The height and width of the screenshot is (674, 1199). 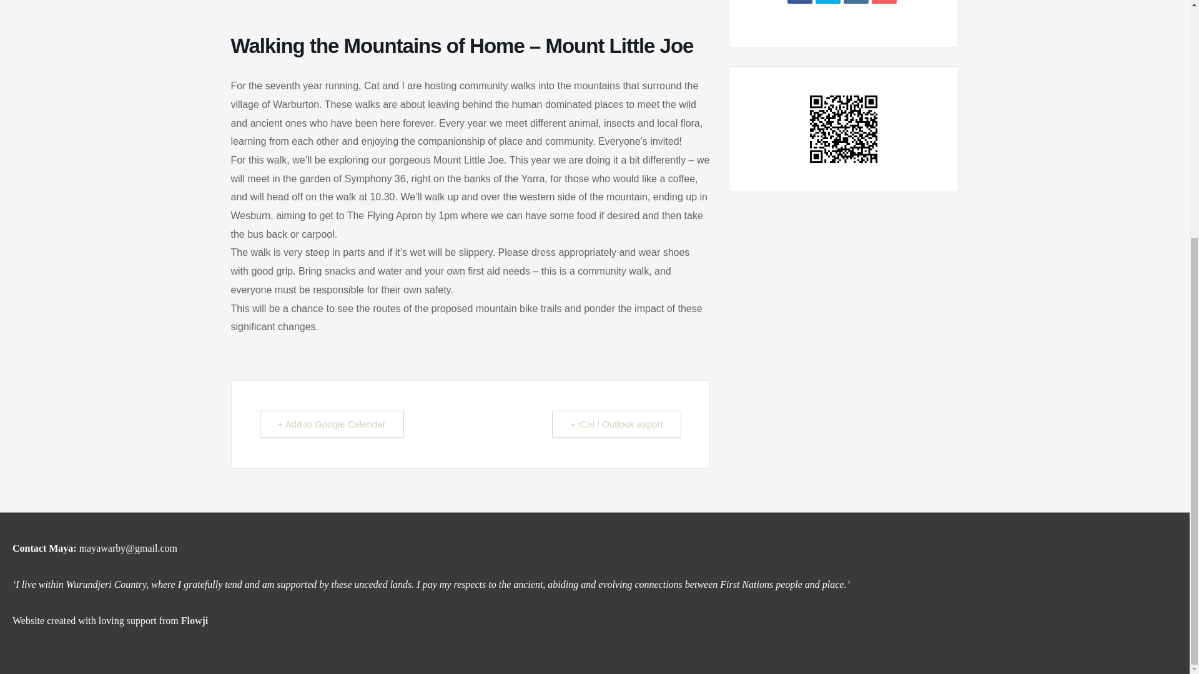 What do you see at coordinates (884, 2) in the screenshot?
I see `Email` at bounding box center [884, 2].